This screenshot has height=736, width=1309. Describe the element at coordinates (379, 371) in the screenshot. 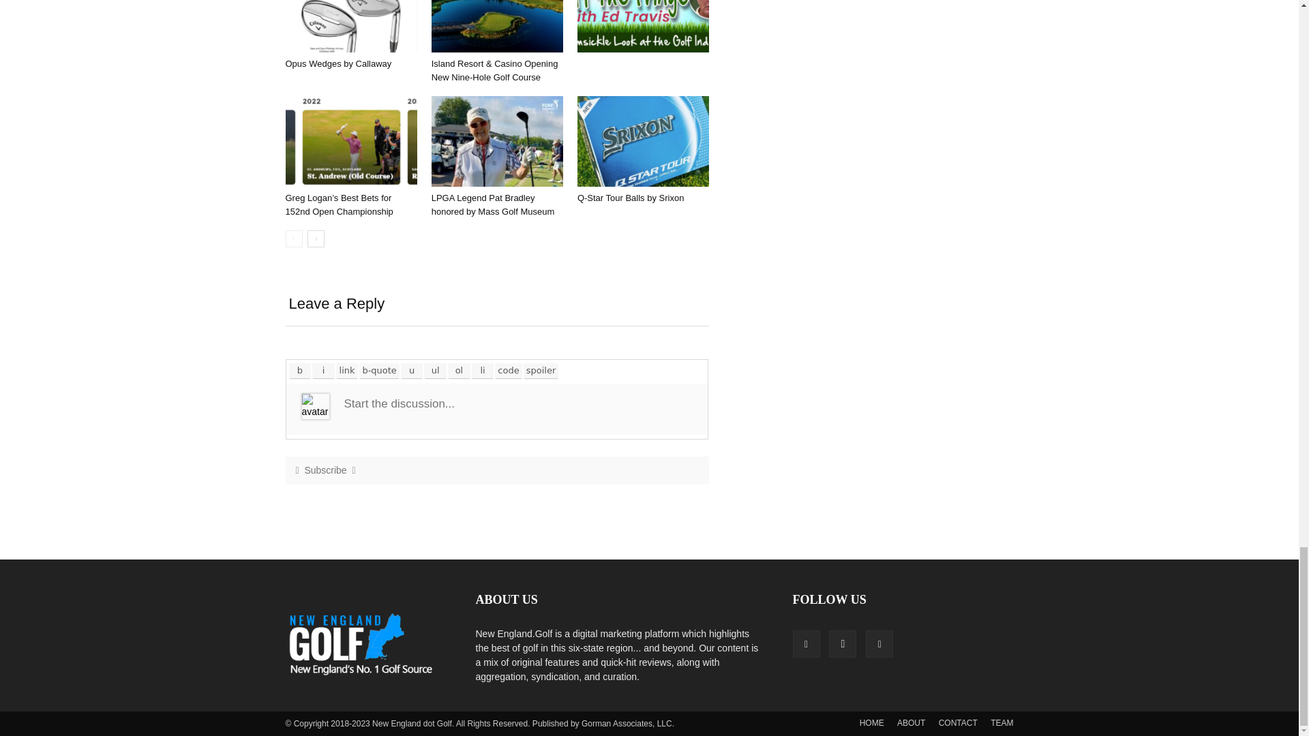

I see `b-quote` at that location.